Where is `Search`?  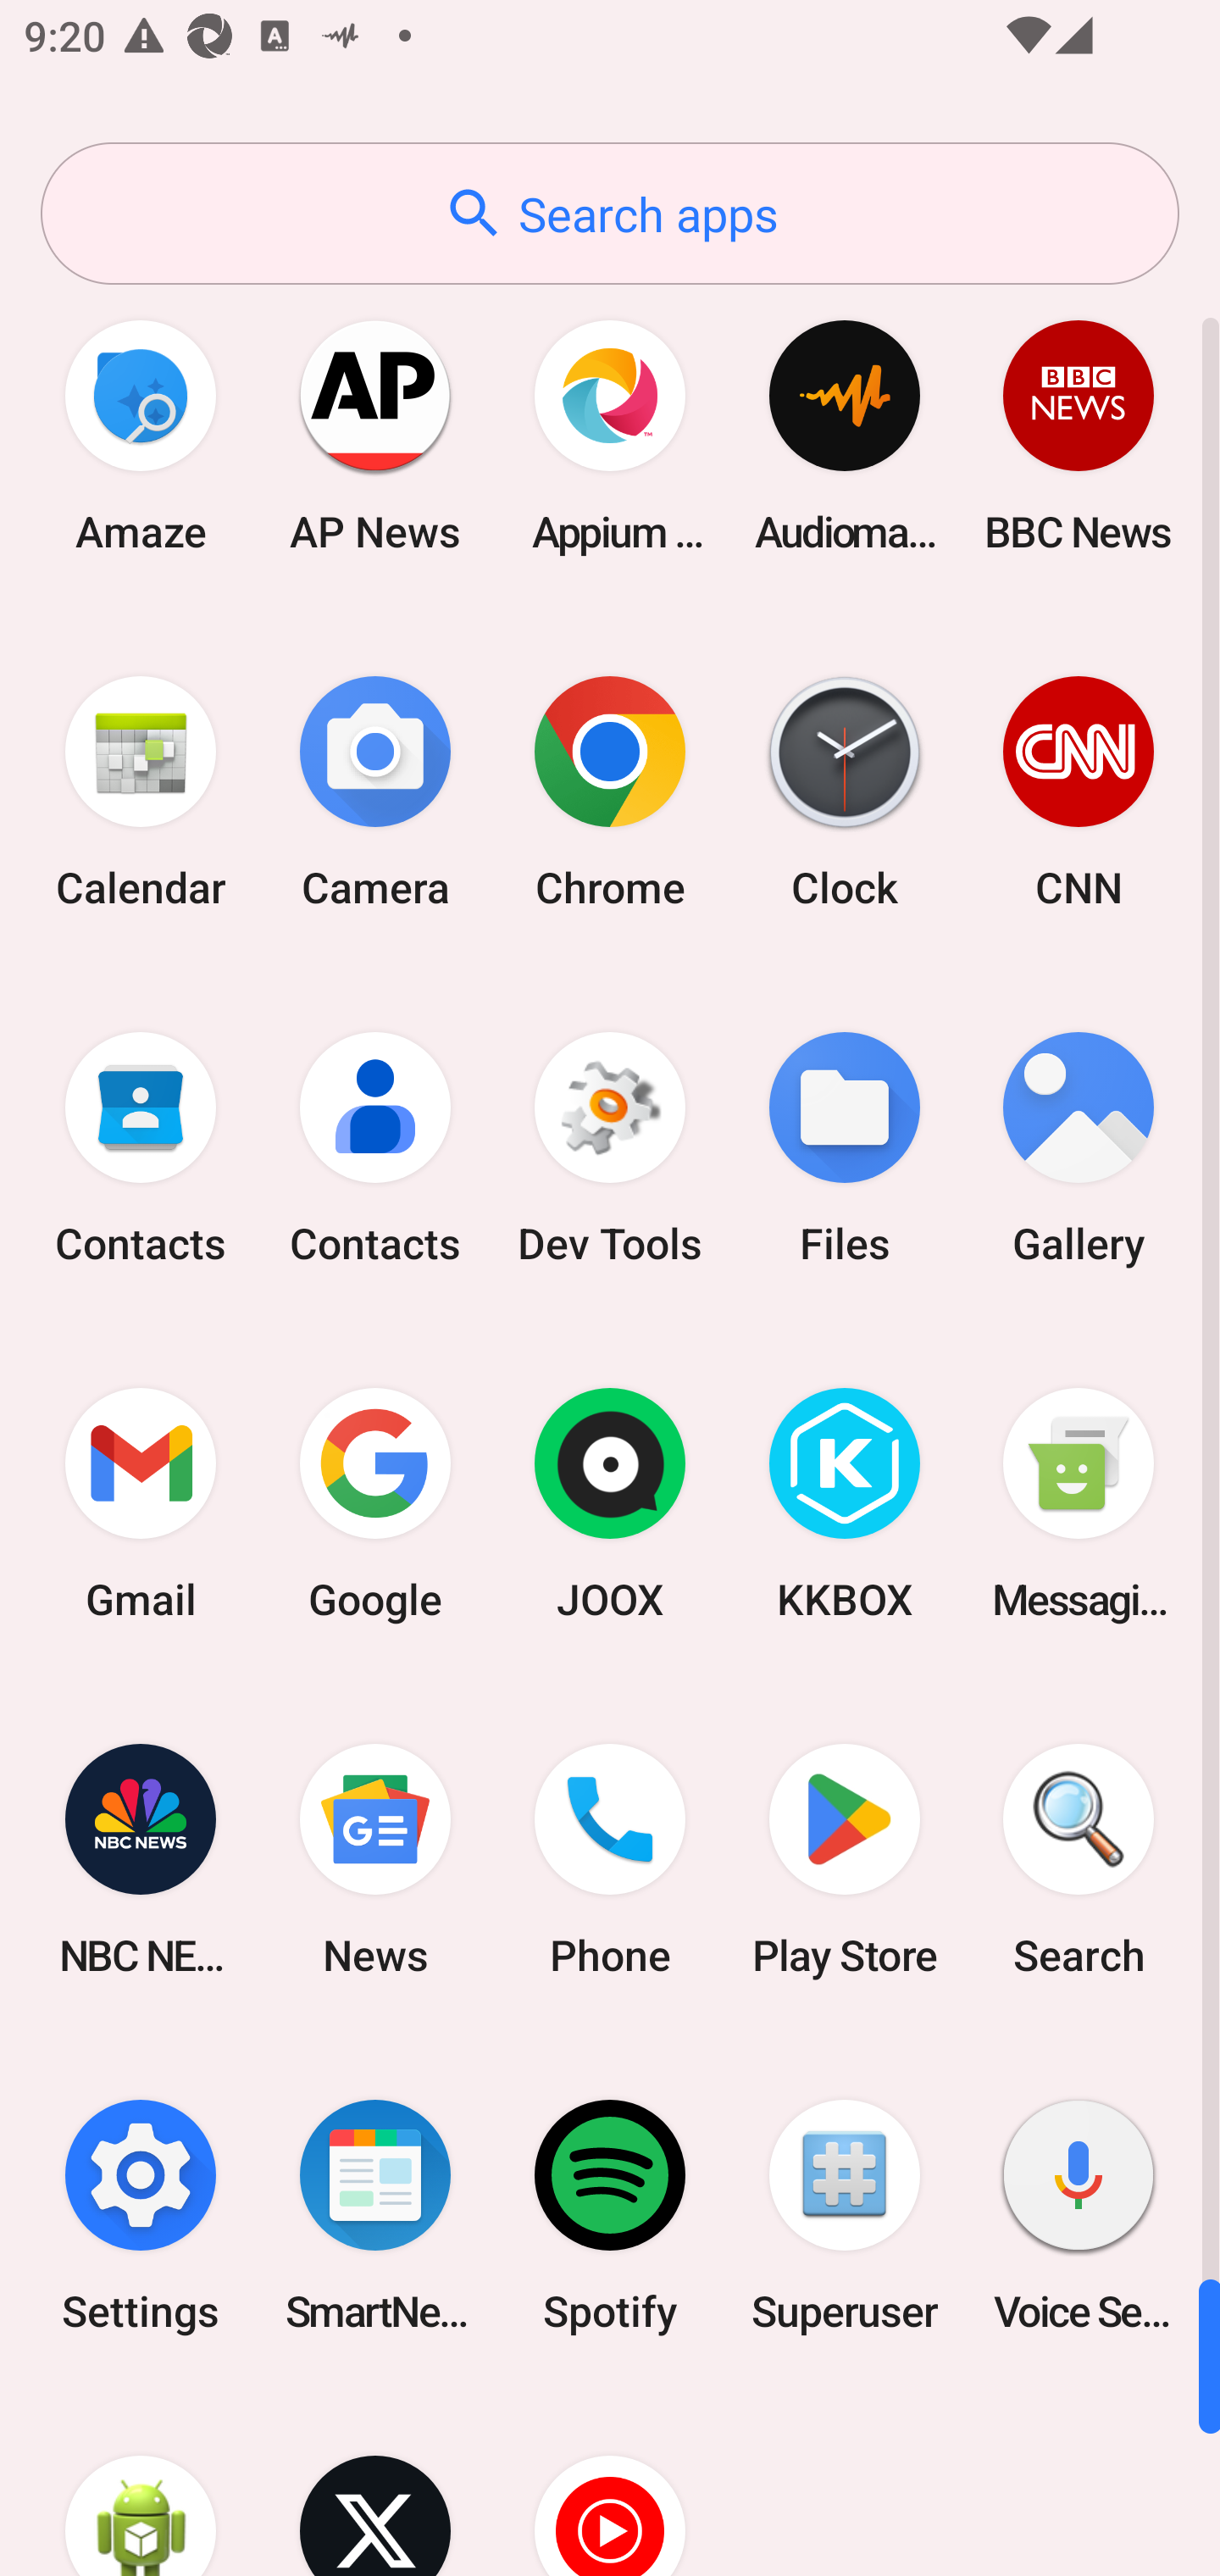 Search is located at coordinates (1079, 1859).